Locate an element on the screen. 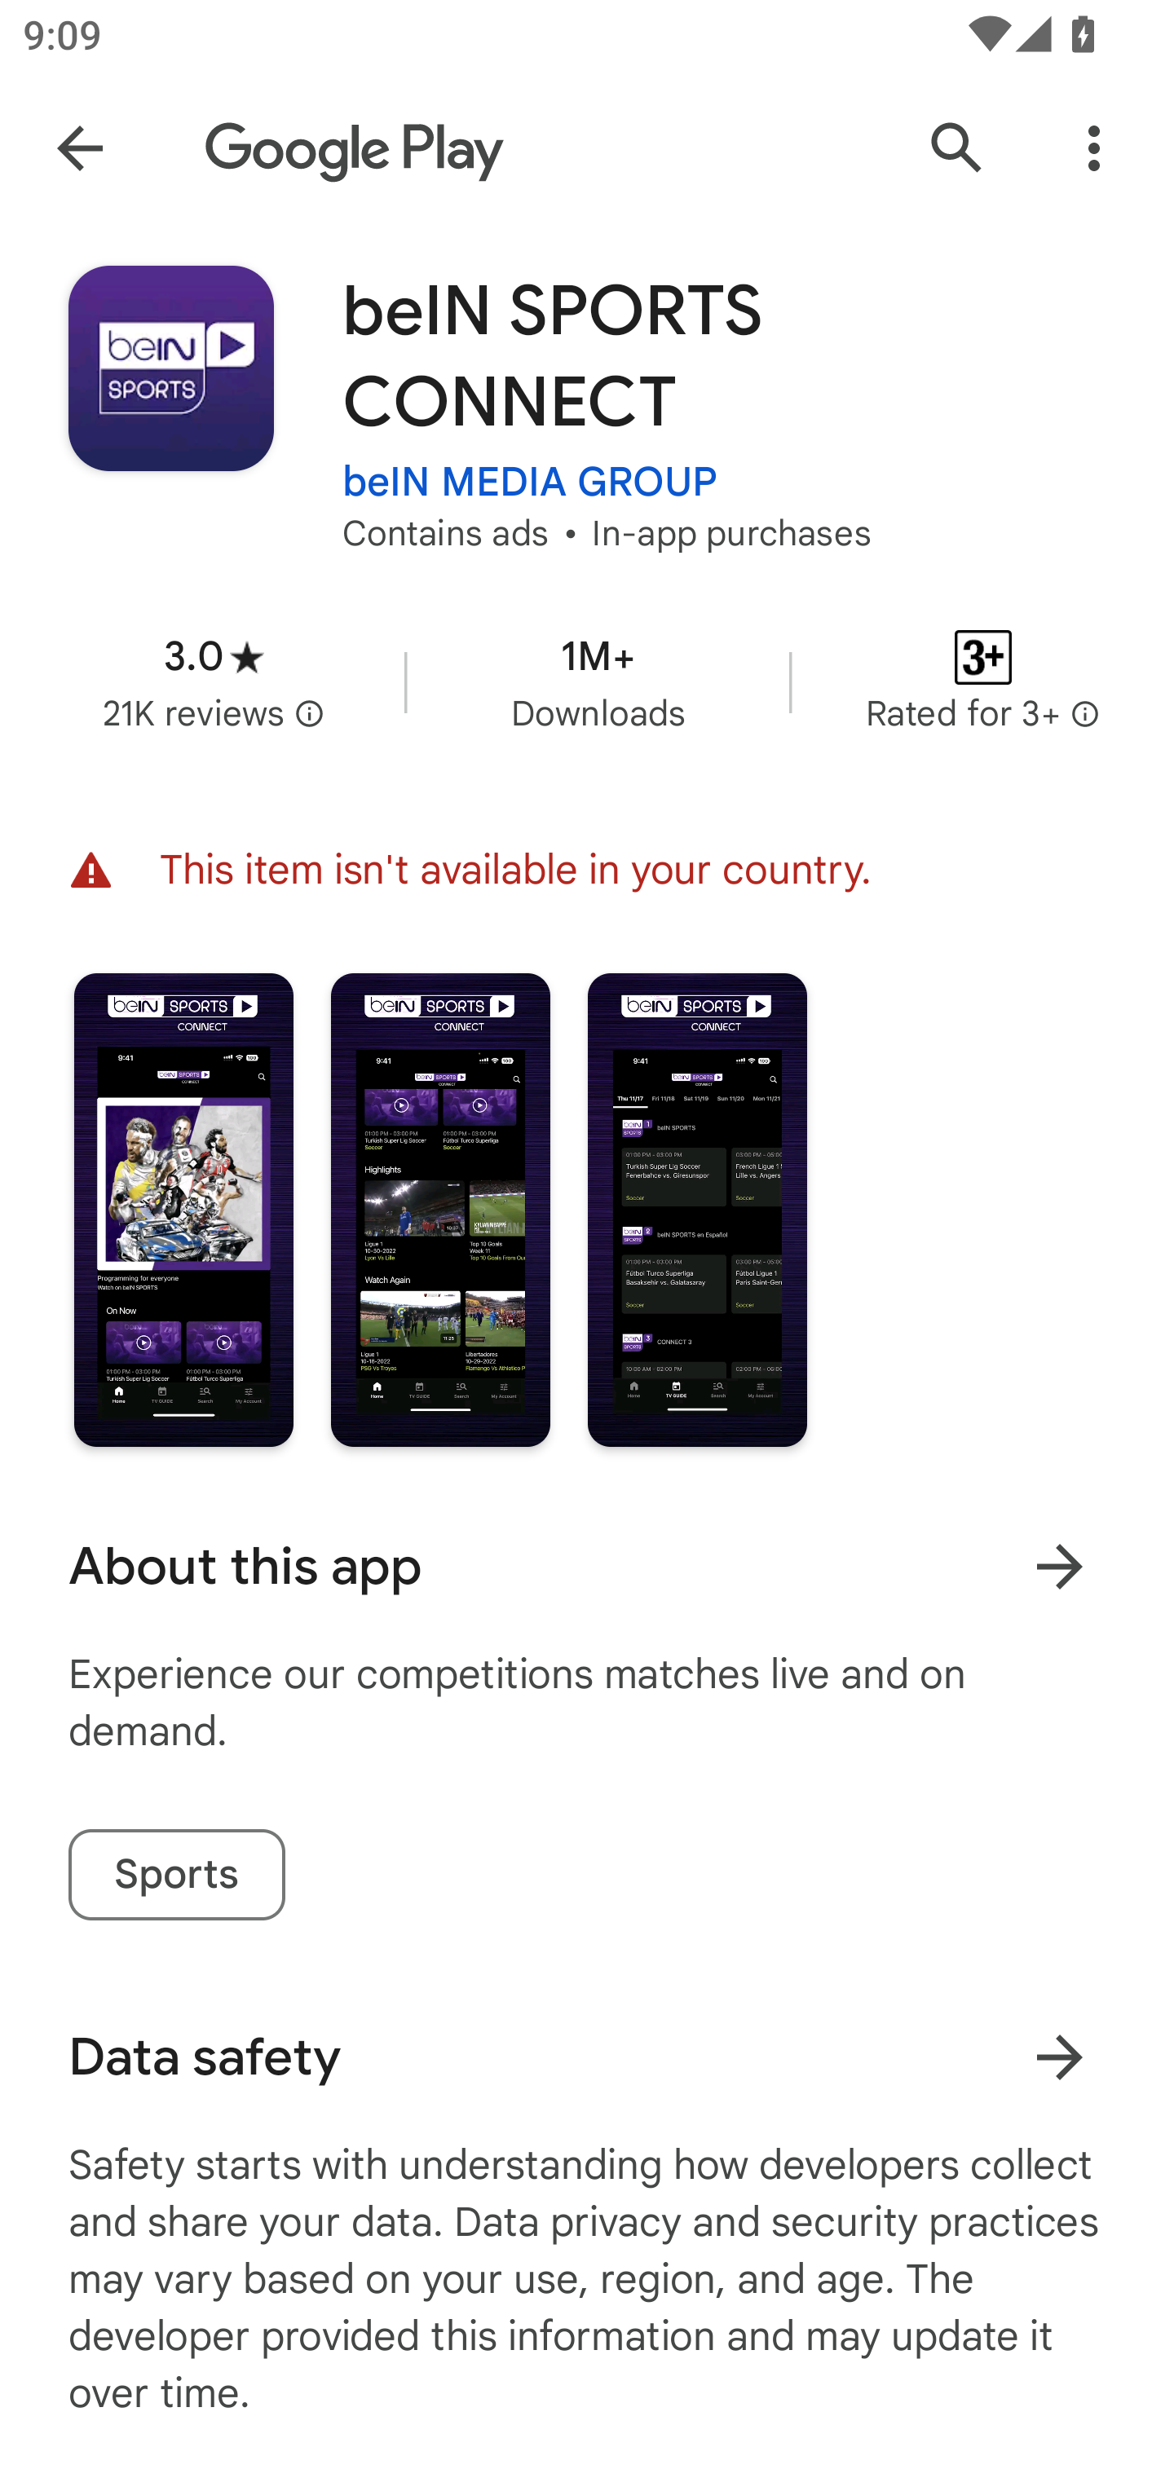 The image size is (1174, 2478). Navigate up is located at coordinates (80, 148).